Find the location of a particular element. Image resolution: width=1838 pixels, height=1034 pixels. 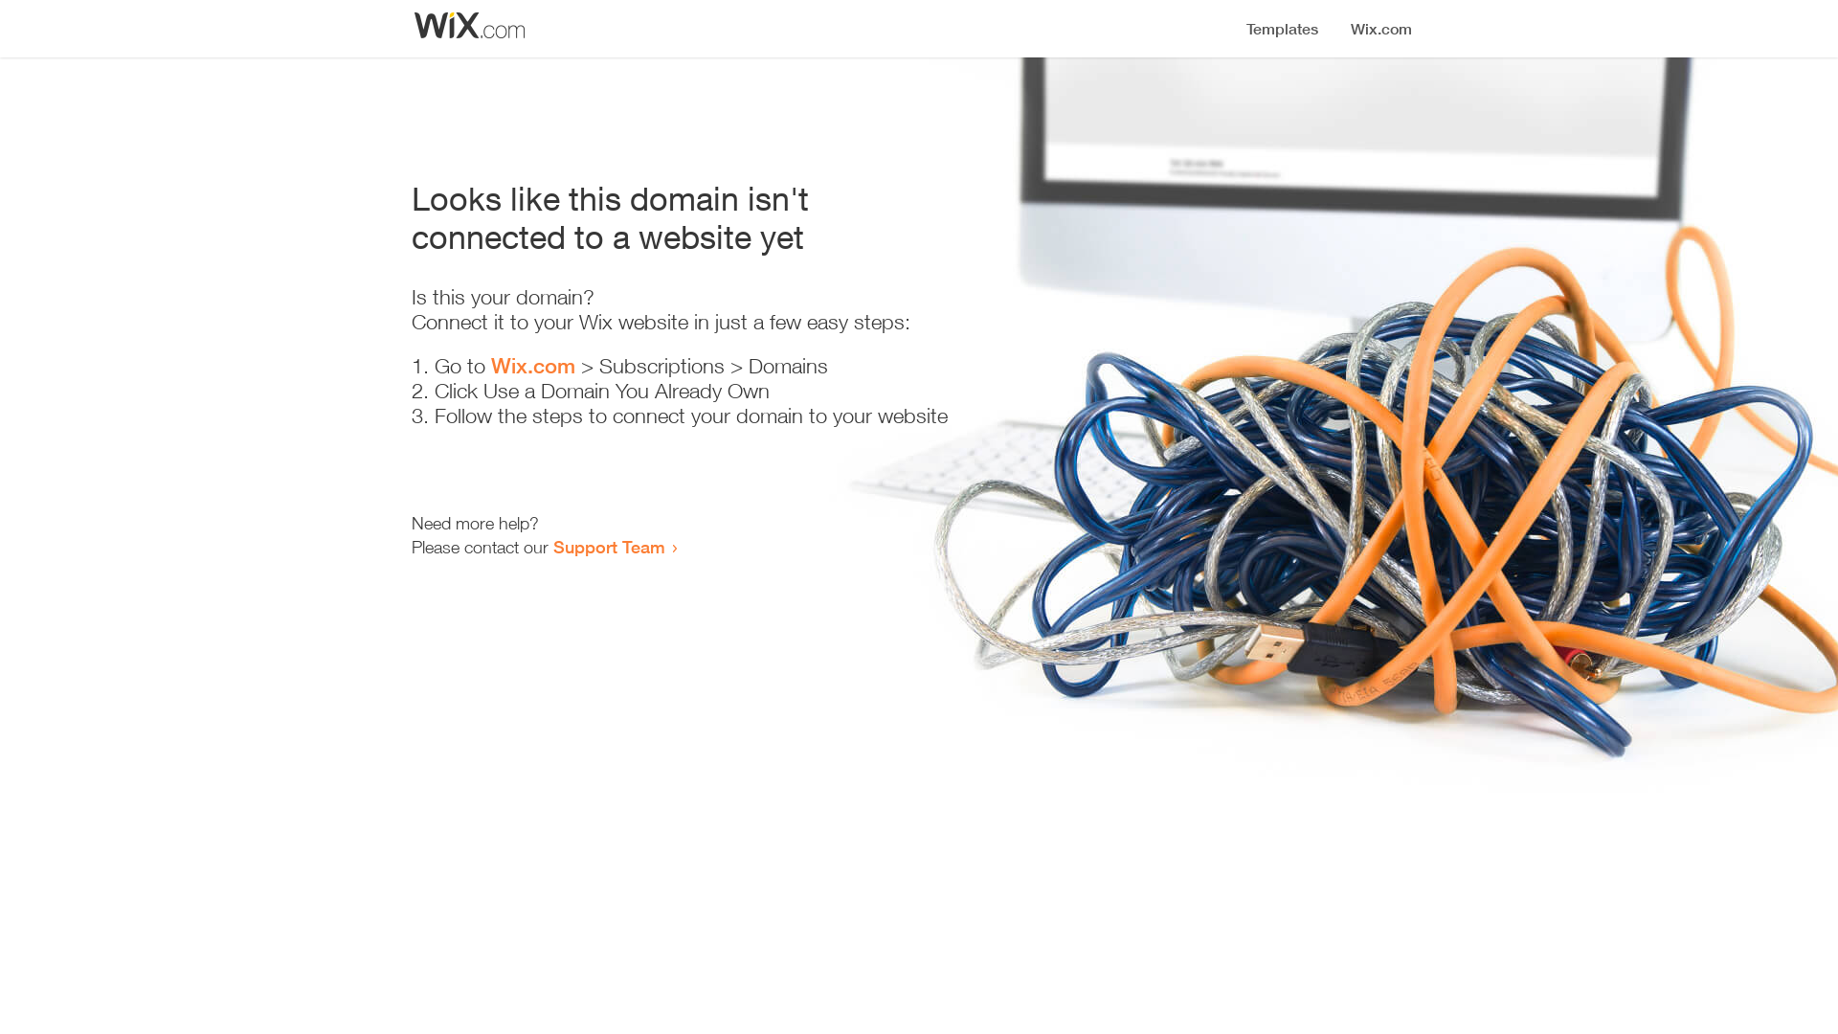

Support Team is located at coordinates (609, 547).